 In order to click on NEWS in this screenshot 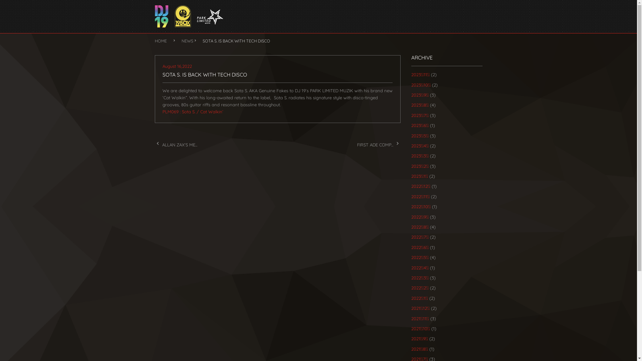, I will do `click(187, 41)`.